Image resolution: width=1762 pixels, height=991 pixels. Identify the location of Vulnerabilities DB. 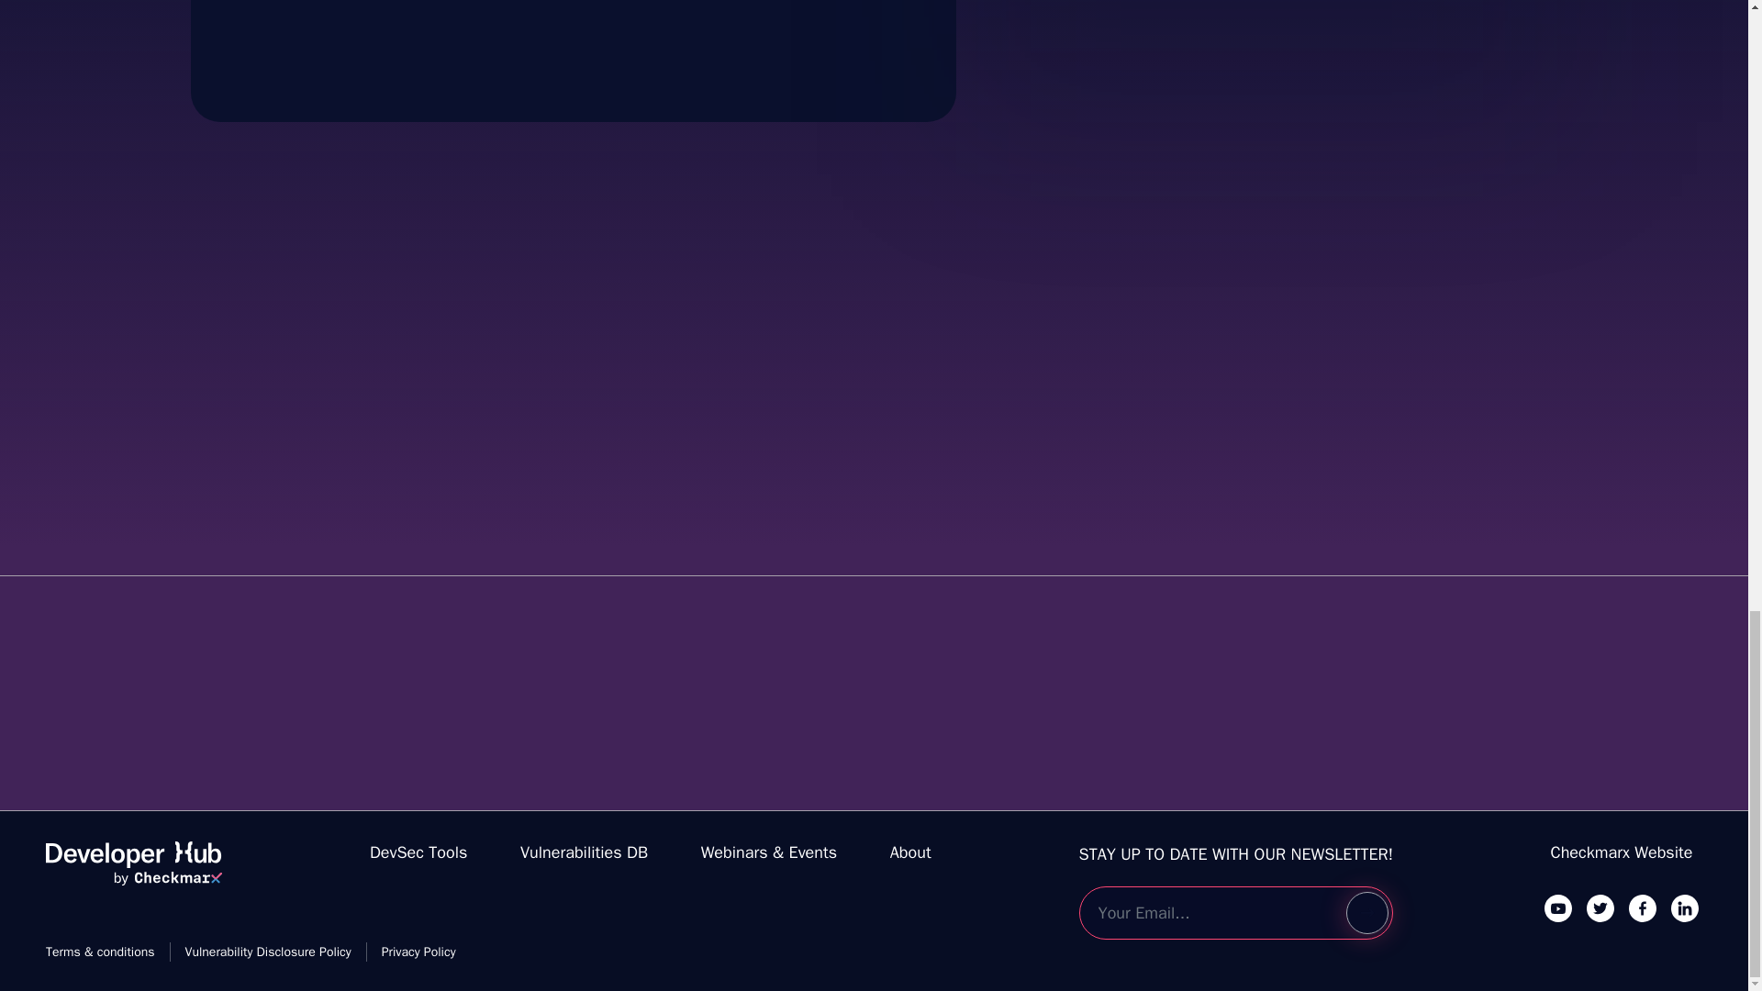
(584, 852).